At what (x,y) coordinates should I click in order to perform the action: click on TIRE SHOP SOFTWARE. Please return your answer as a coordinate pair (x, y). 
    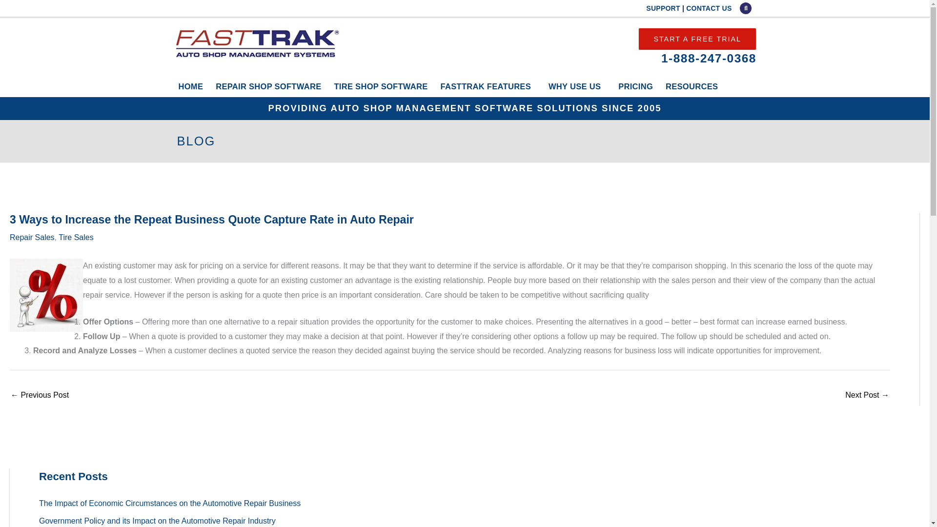
    Looking at the image, I should click on (380, 86).